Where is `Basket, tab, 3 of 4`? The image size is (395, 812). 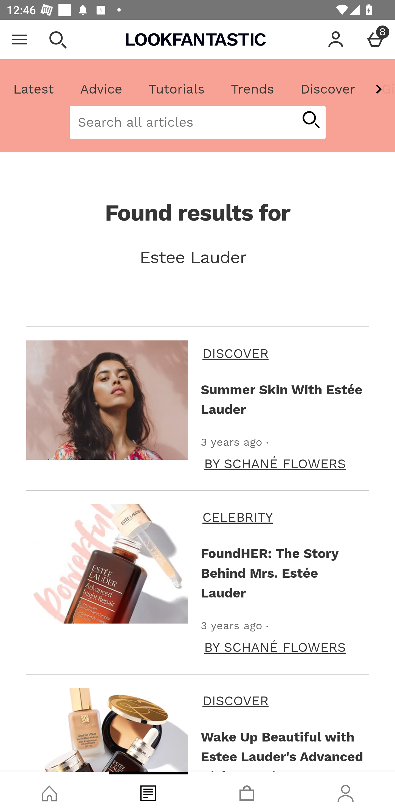 Basket, tab, 3 of 4 is located at coordinates (247, 792).